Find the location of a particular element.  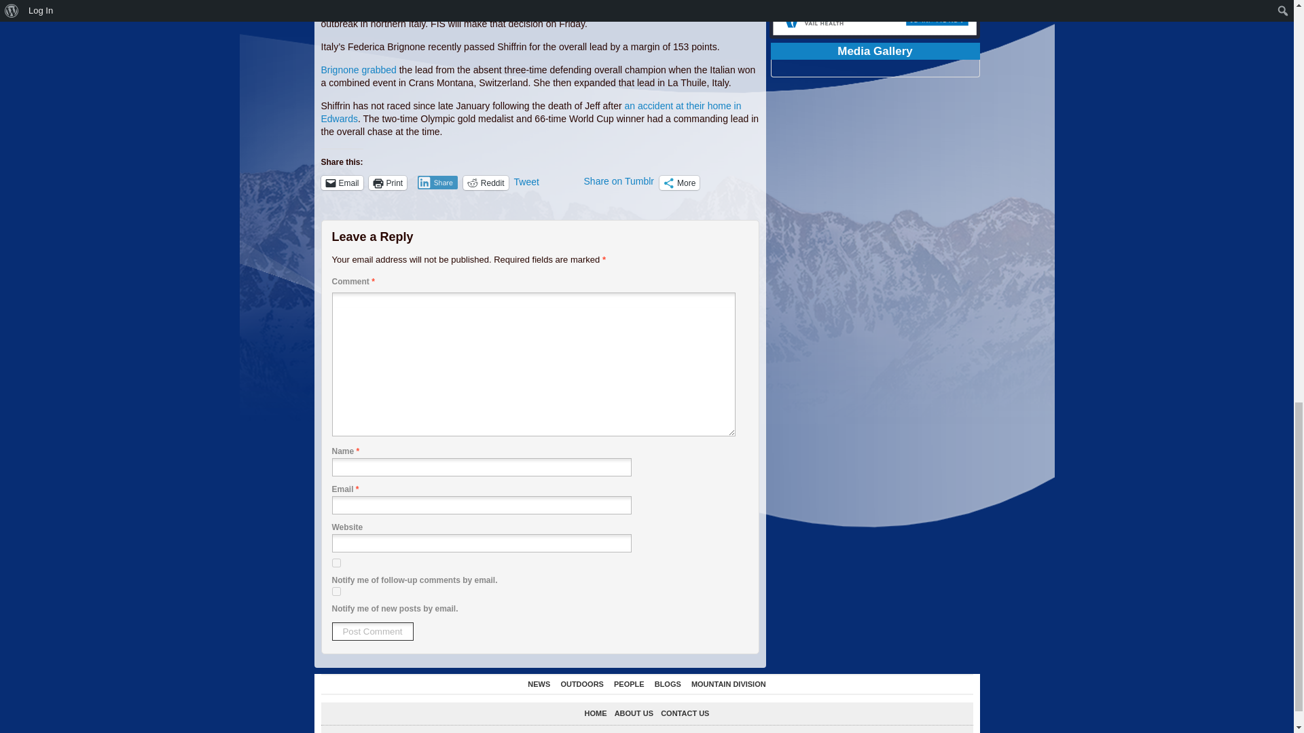

an accident at their home in Edwards is located at coordinates (530, 111).